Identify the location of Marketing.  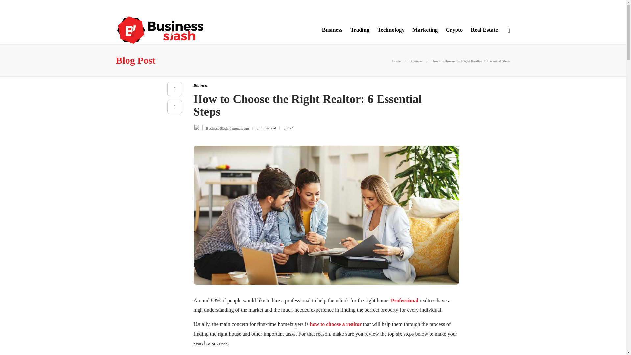
(425, 30).